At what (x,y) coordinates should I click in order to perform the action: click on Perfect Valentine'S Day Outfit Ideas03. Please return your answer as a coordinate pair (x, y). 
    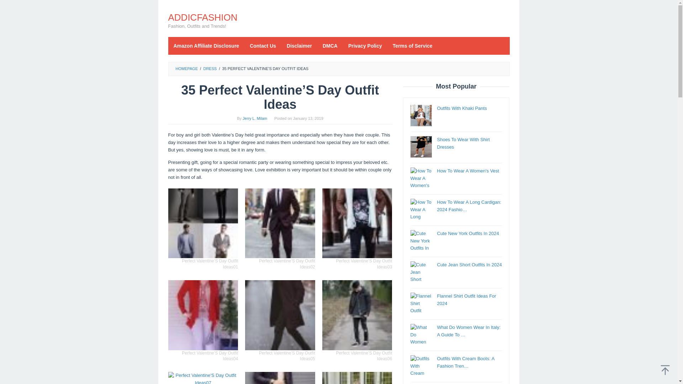
    Looking at the image, I should click on (357, 223).